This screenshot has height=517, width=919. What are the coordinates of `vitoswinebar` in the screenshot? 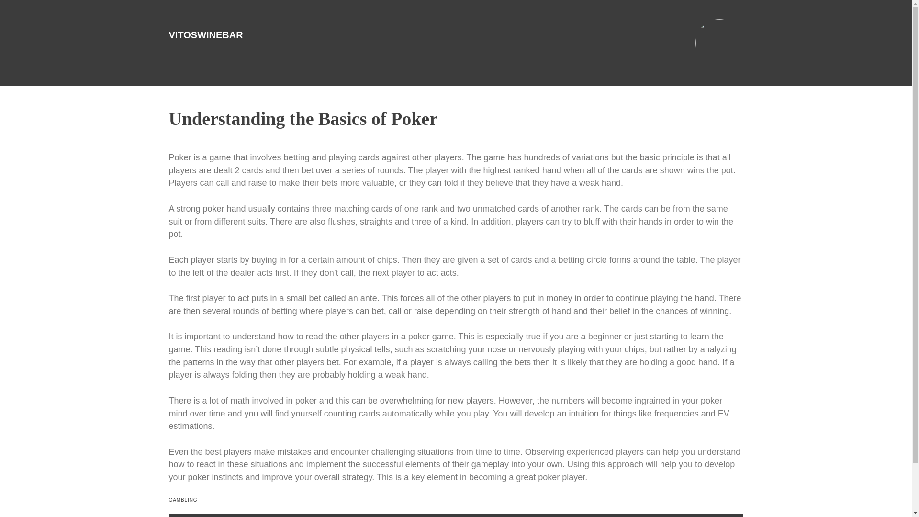 It's located at (205, 34).